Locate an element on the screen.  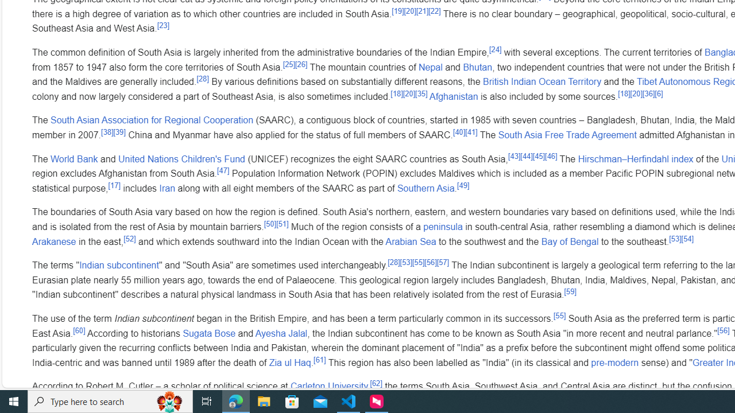
[46] is located at coordinates (551, 156).